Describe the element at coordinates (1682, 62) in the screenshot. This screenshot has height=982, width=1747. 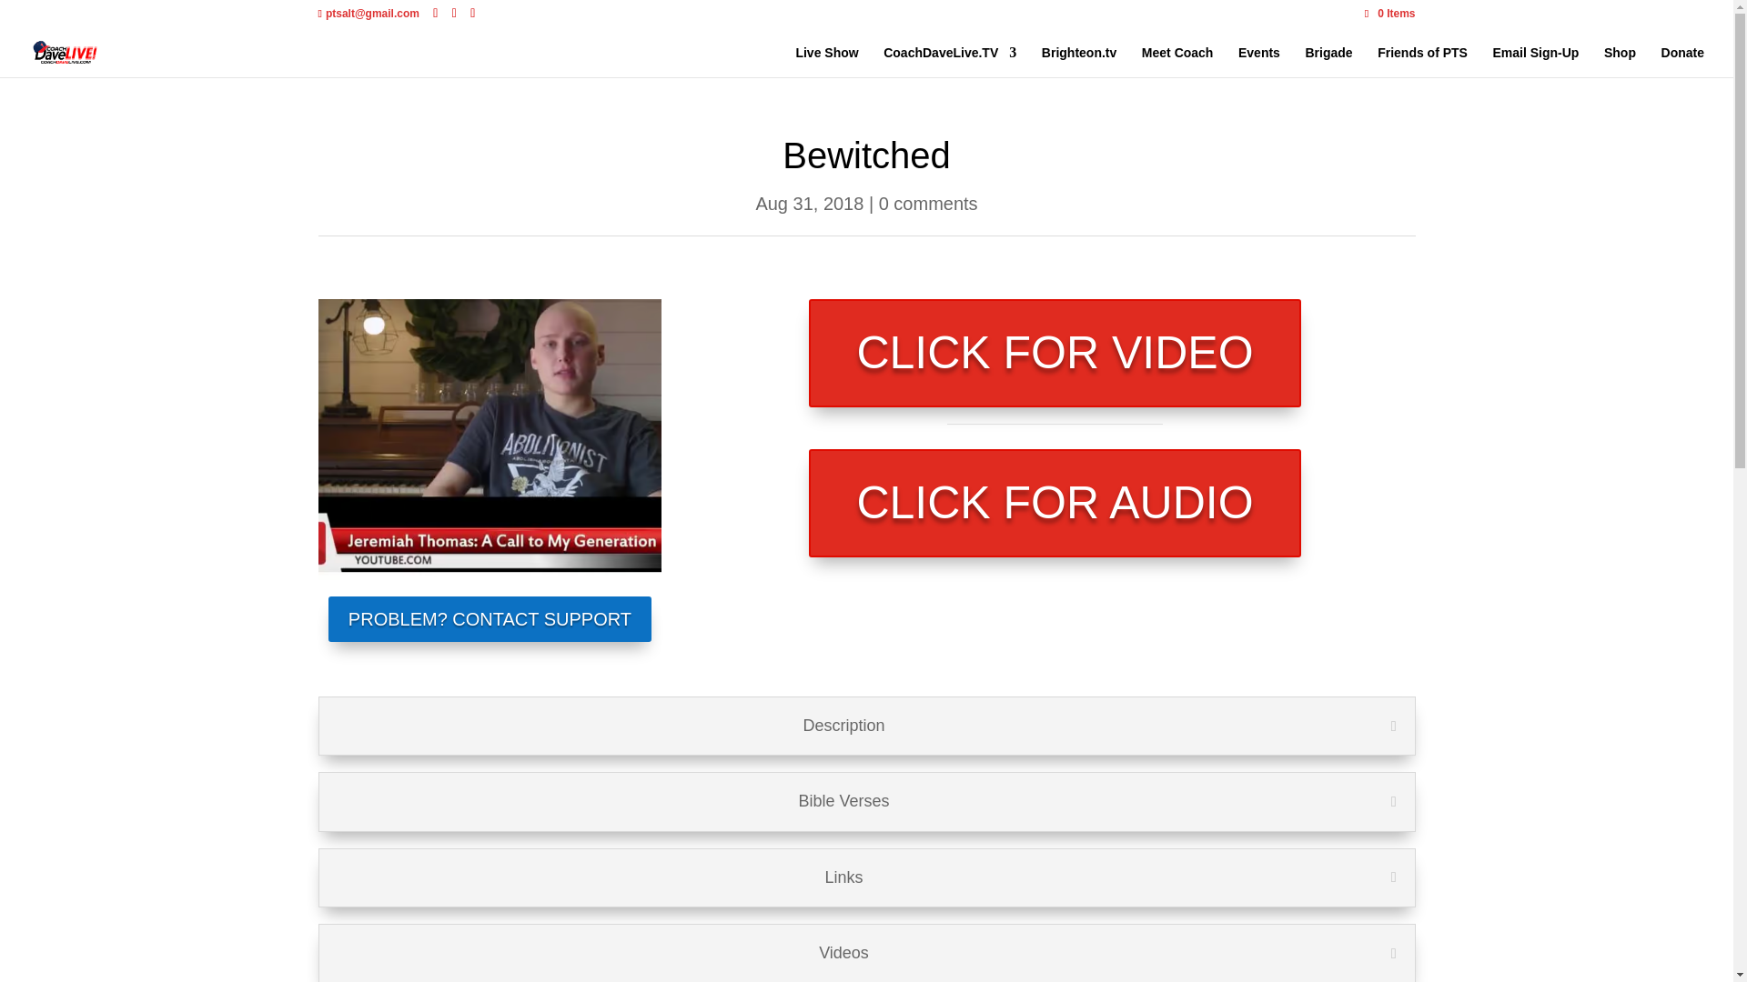
I see `Donate` at that location.